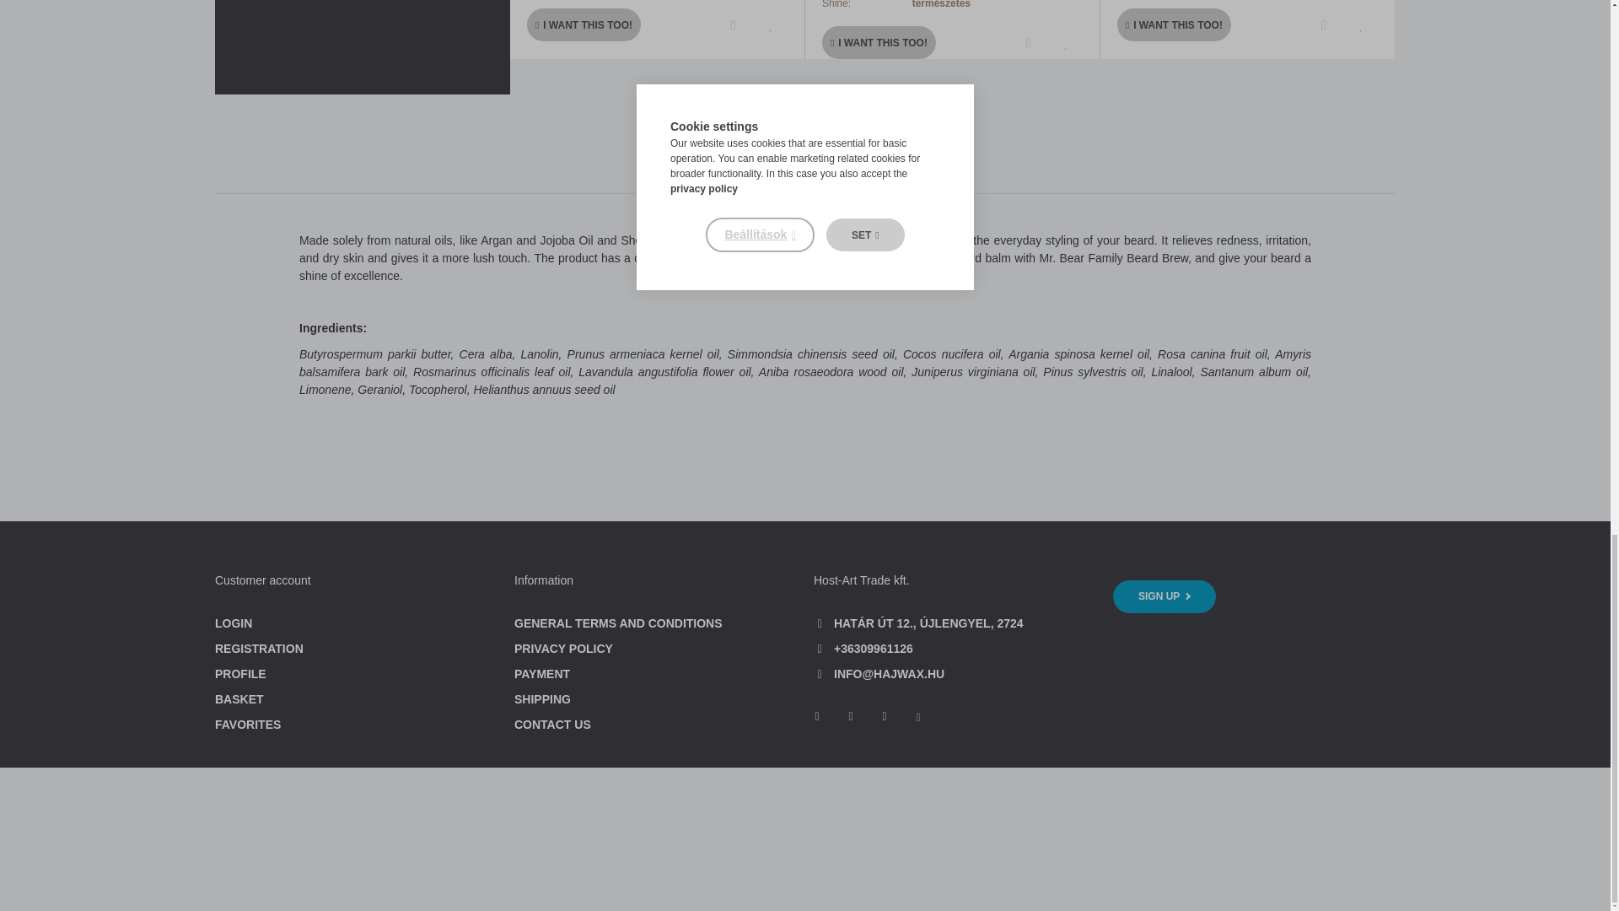 This screenshot has height=911, width=1619. I want to click on Tiktok, so click(816, 717).